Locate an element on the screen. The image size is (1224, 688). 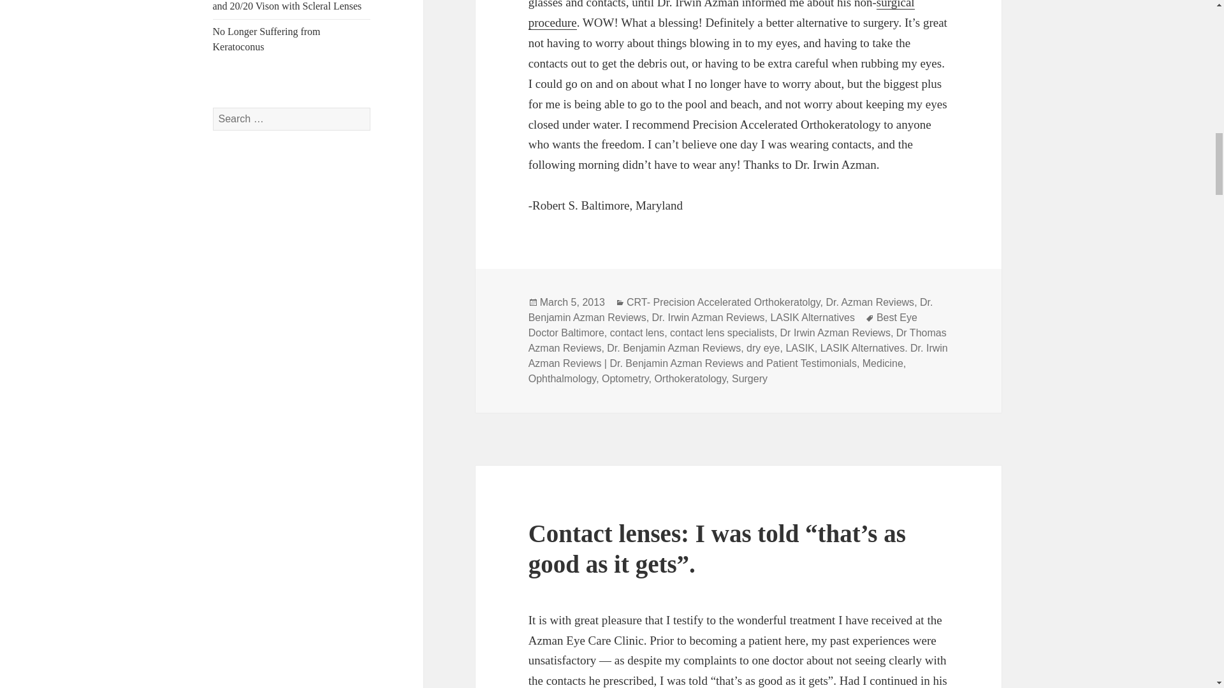
Surgery is located at coordinates (722, 15).